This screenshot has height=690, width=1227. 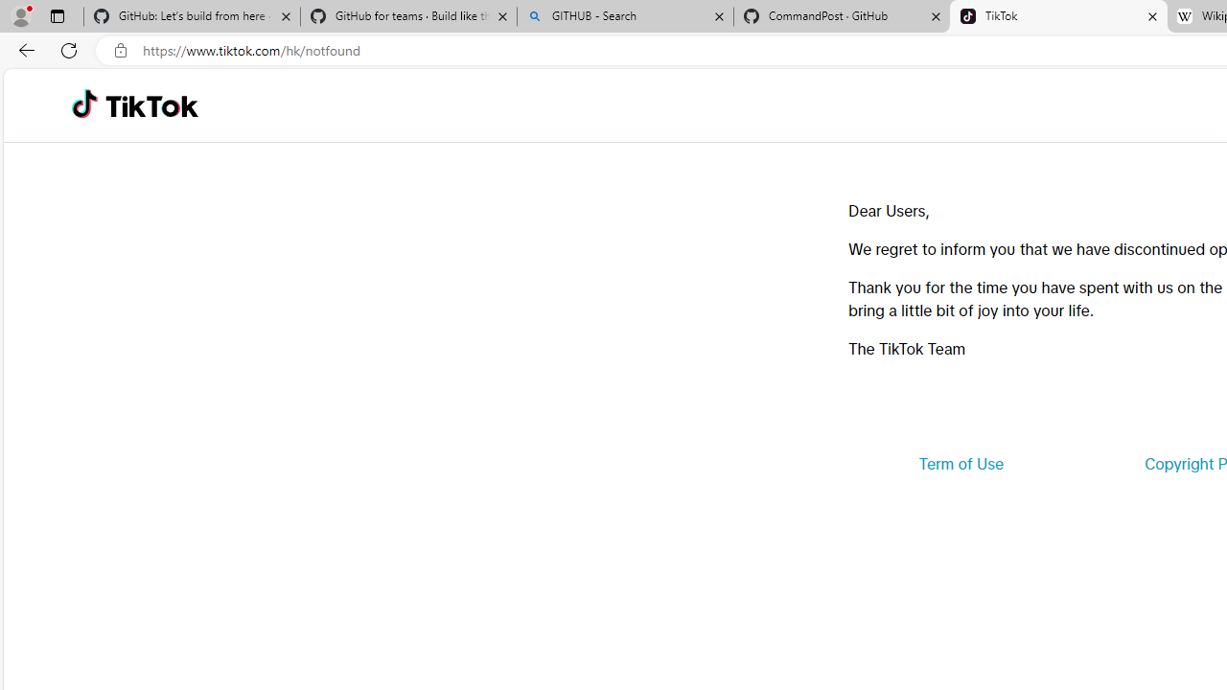 What do you see at coordinates (961, 464) in the screenshot?
I see `Term of Use` at bounding box center [961, 464].